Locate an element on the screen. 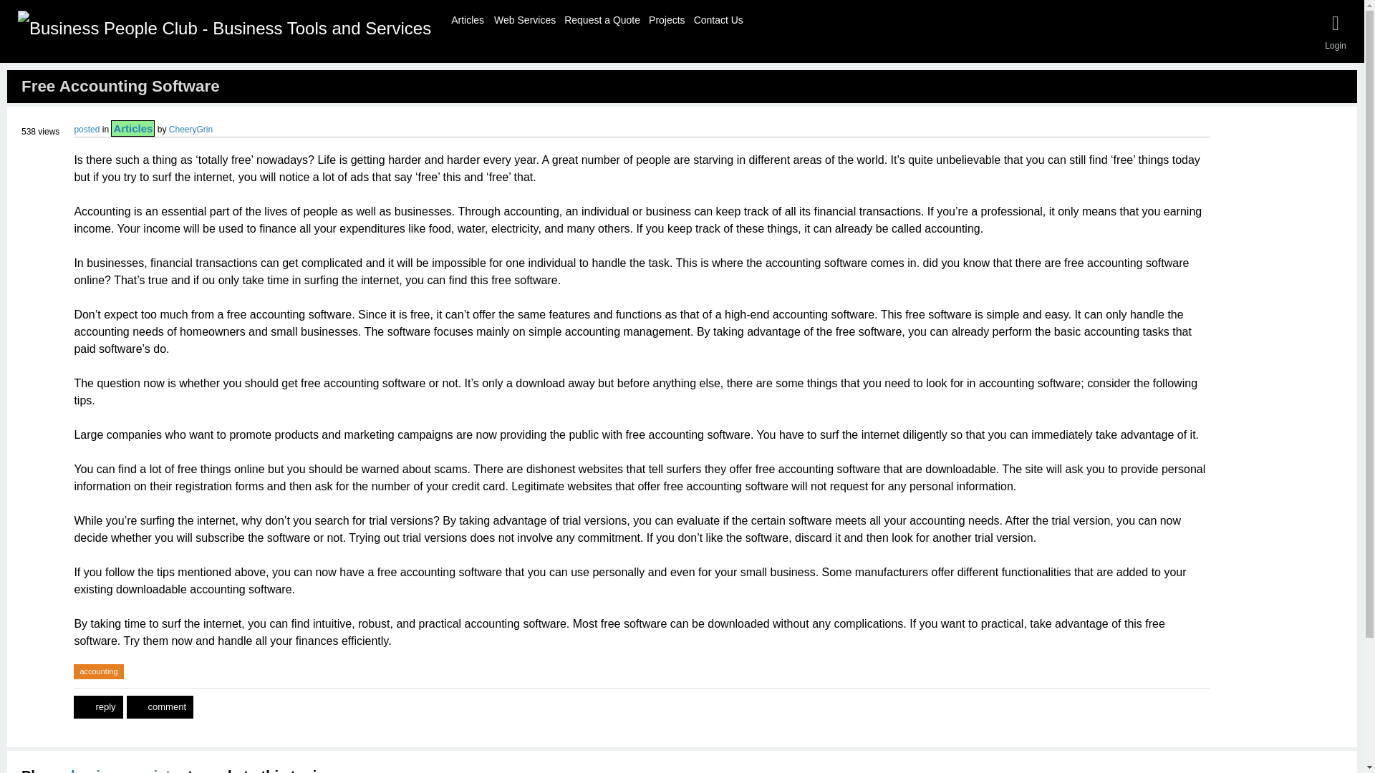  Web Services is located at coordinates (525, 18).